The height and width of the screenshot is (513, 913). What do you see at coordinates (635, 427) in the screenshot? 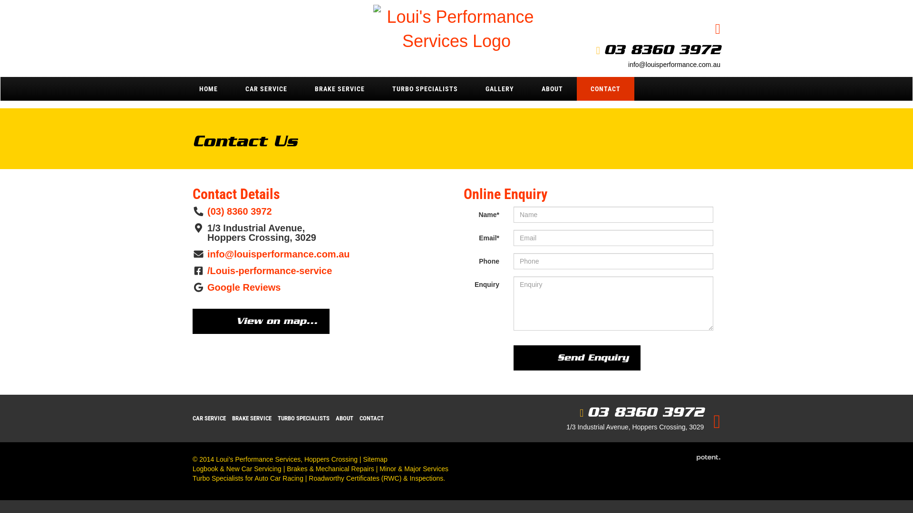
I see `1/3 Industrial Avenue, Hoppers Crossing, 3029` at bounding box center [635, 427].